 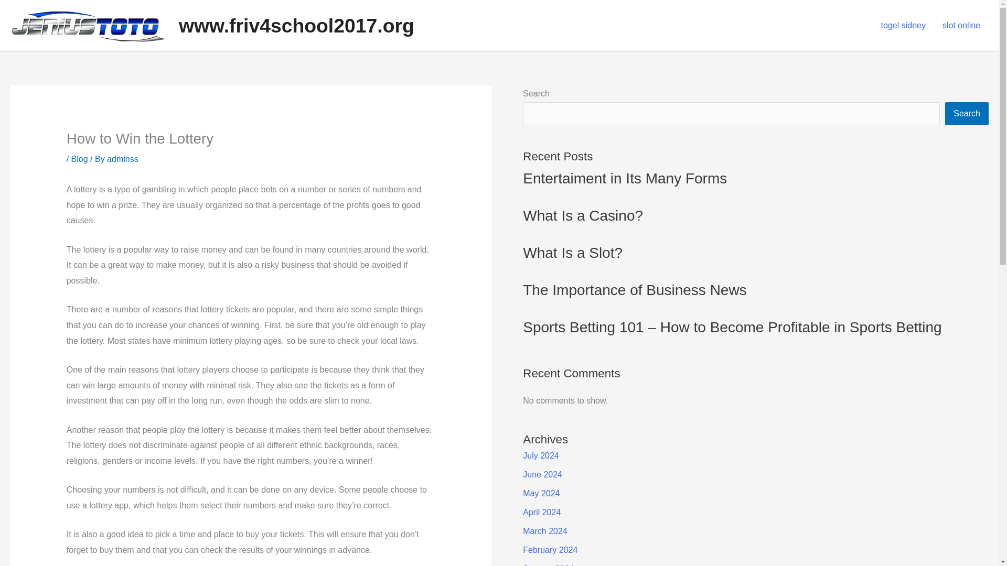 I want to click on The Importance of Business News, so click(x=634, y=290).